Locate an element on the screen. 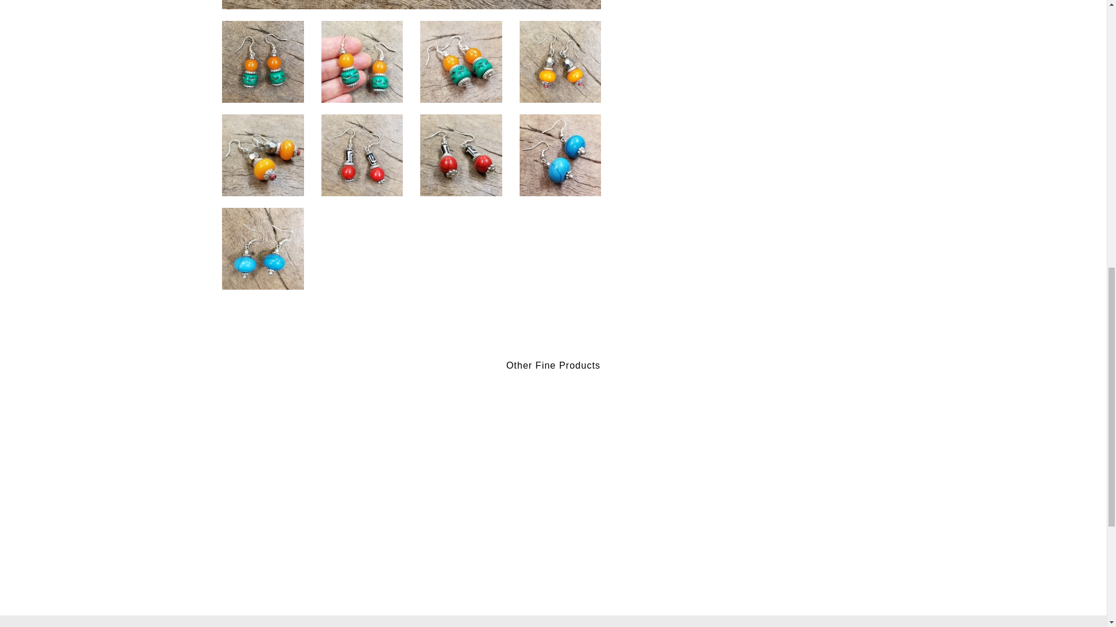 This screenshot has height=627, width=1116. Nepalese Beaded Earring, Assorted Styles is located at coordinates (462, 155).